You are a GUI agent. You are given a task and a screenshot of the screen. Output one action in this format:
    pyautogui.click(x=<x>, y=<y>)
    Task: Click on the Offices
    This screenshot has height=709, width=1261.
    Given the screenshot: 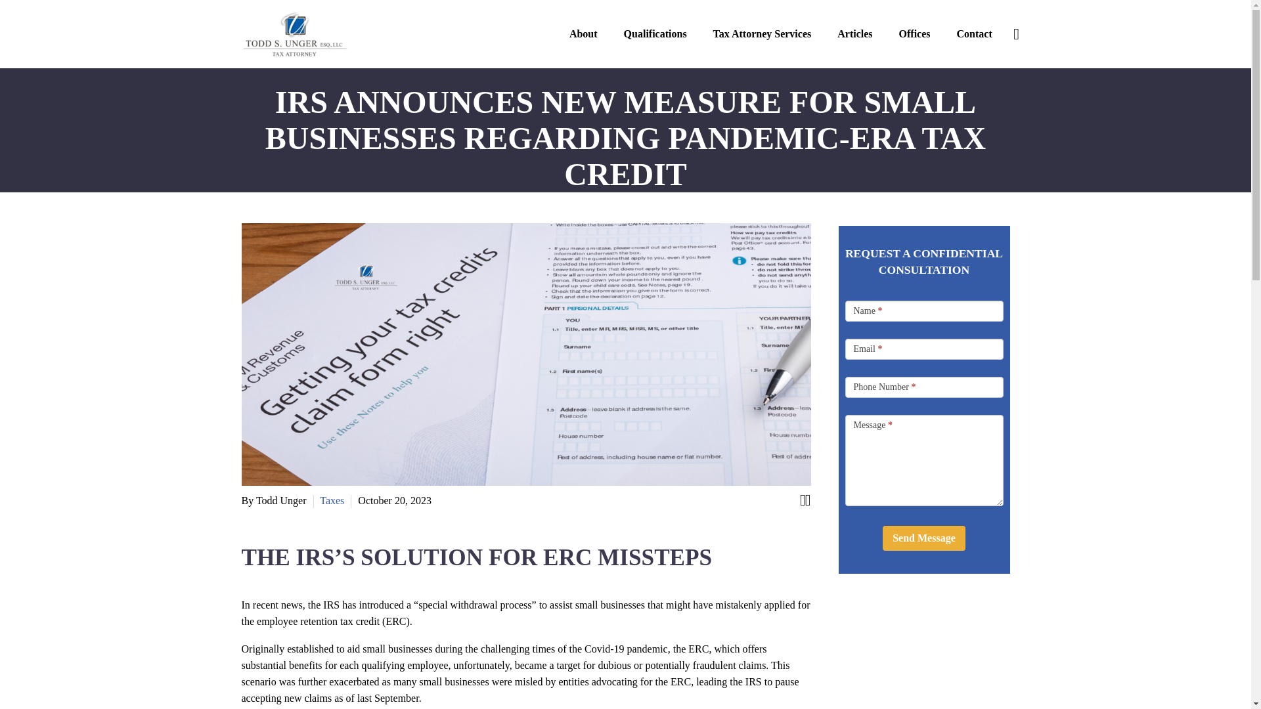 What is the action you would take?
    pyautogui.click(x=914, y=34)
    